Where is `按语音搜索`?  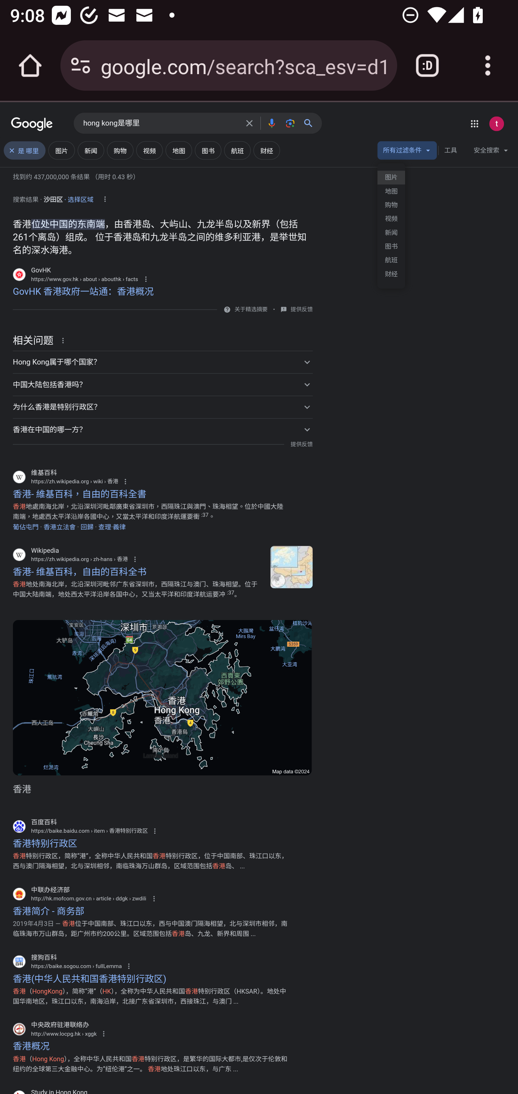 按语音搜索 is located at coordinates (271, 123).